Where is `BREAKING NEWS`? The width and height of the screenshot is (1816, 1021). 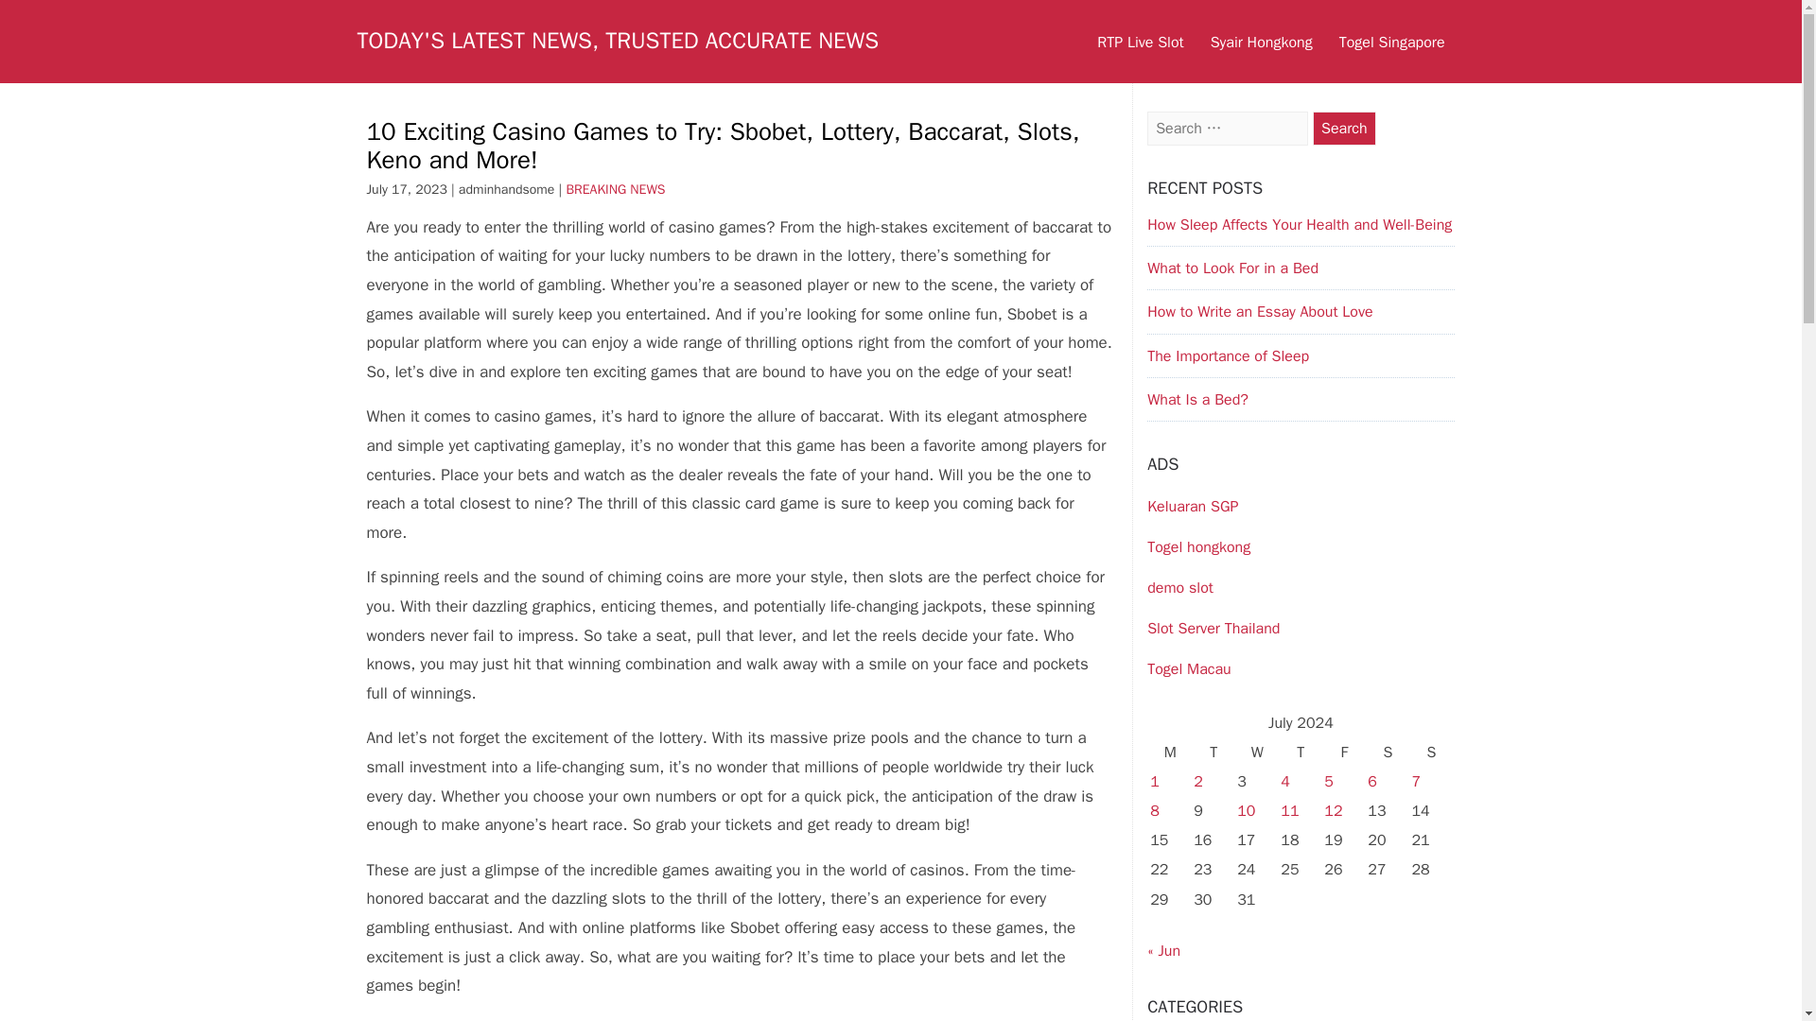 BREAKING NEWS is located at coordinates (615, 189).